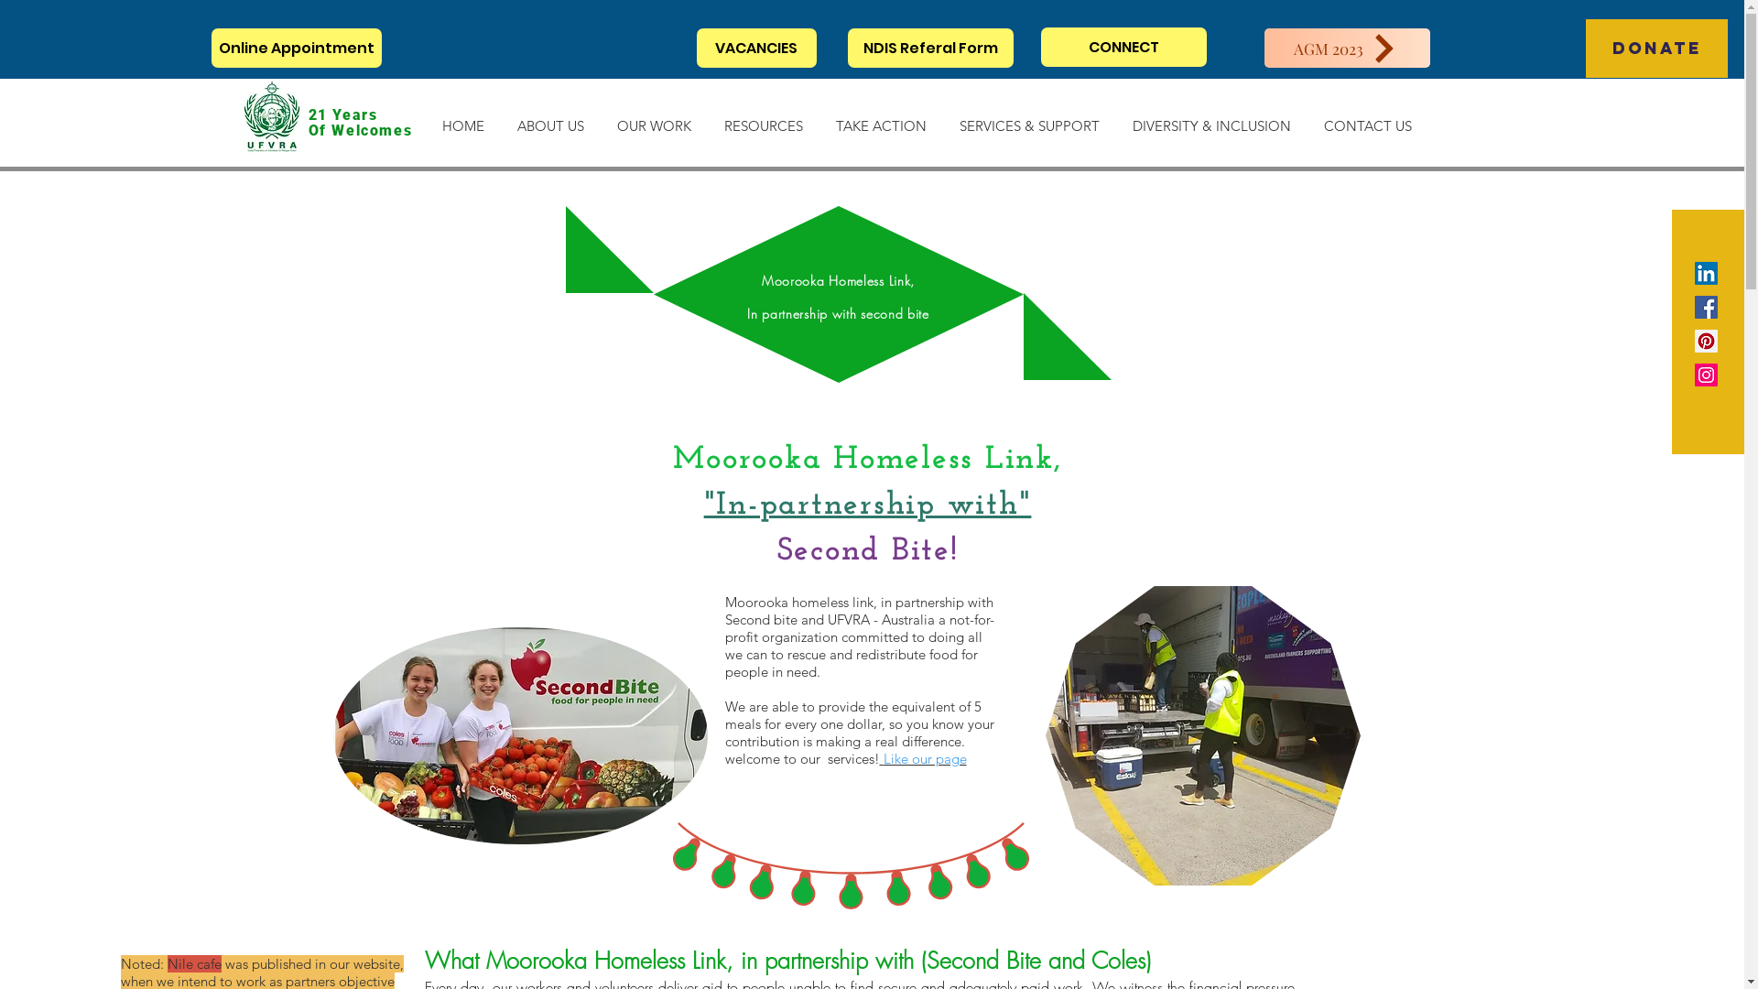  Describe the element at coordinates (462, 118) in the screenshot. I see `HOME` at that location.